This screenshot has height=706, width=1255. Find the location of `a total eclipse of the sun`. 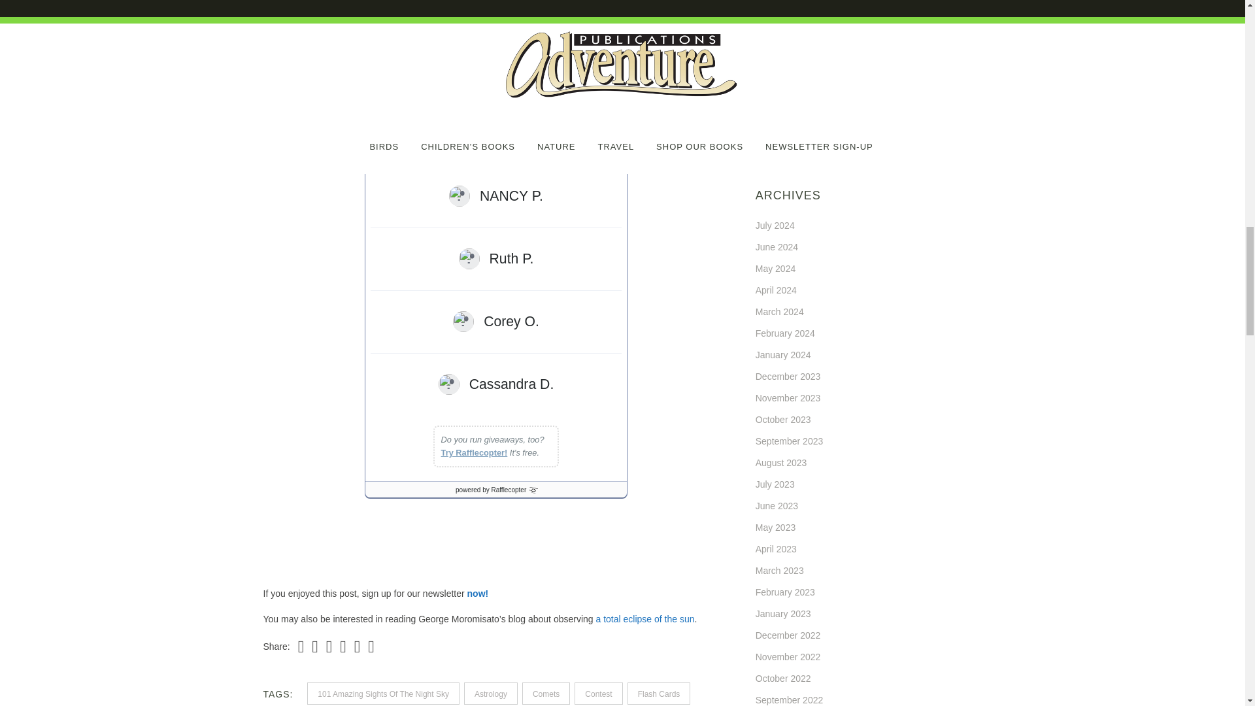

a total eclipse of the sun is located at coordinates (644, 618).